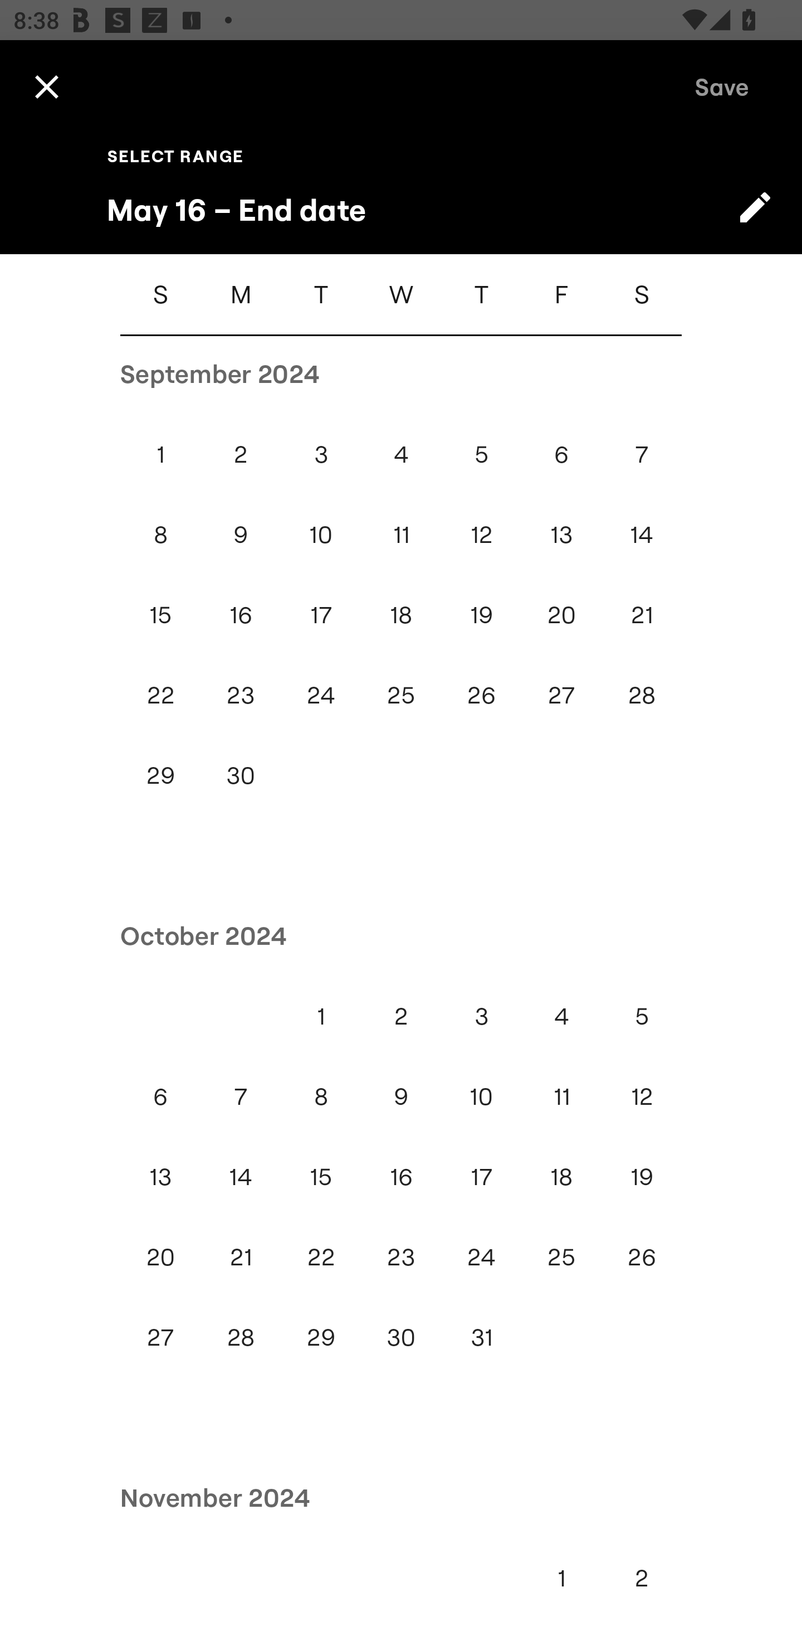 Image resolution: width=802 pixels, height=1650 pixels. Describe the element at coordinates (481, 1257) in the screenshot. I see `24 Thu, Oct 24` at that location.